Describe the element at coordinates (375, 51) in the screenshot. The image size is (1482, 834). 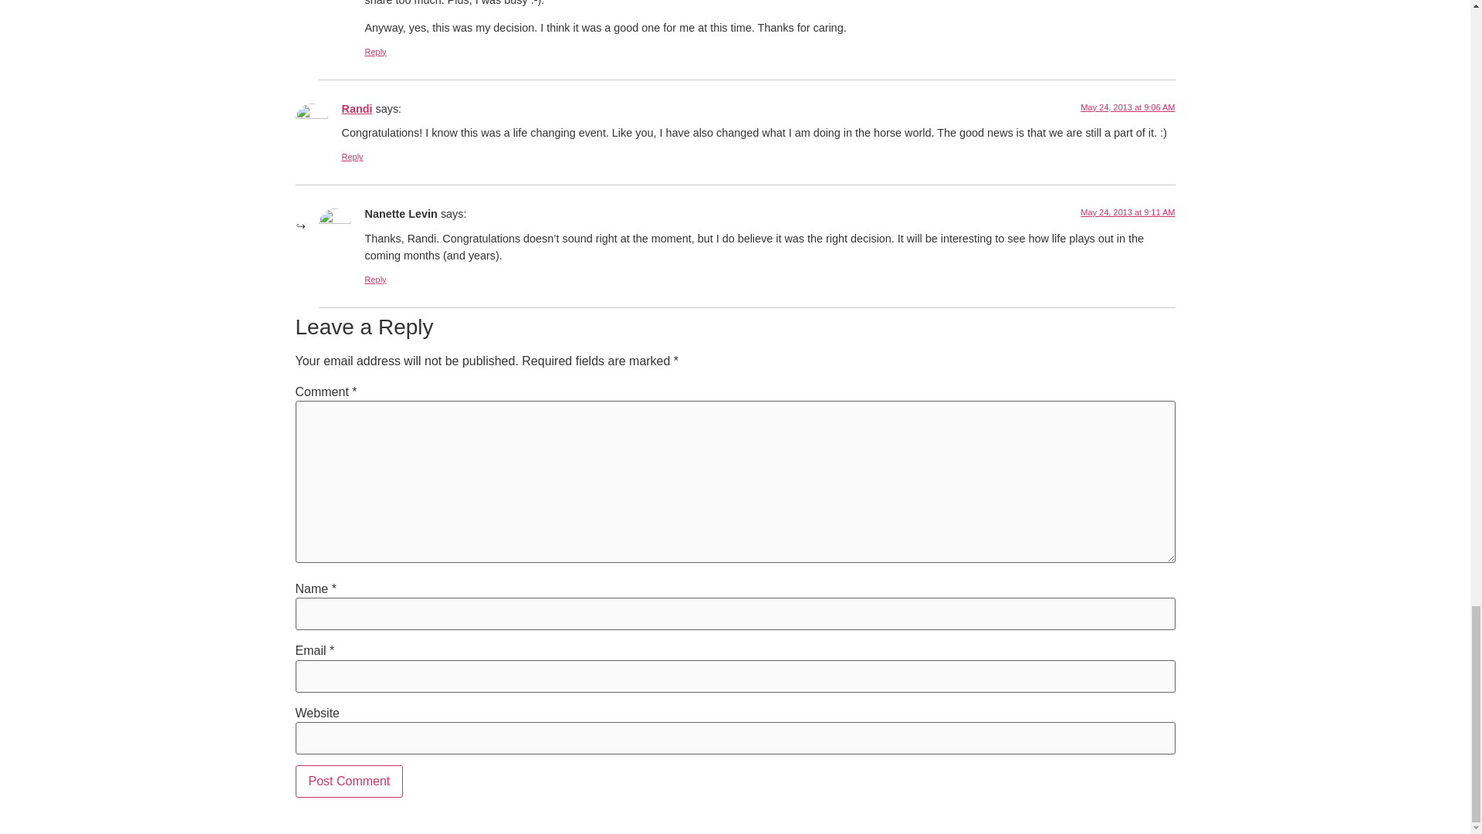
I see `Reply` at that location.